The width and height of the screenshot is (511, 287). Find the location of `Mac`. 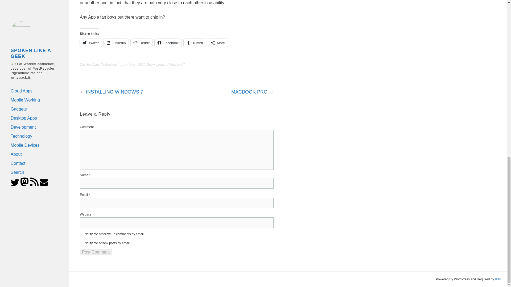

Mac is located at coordinates (133, 64).